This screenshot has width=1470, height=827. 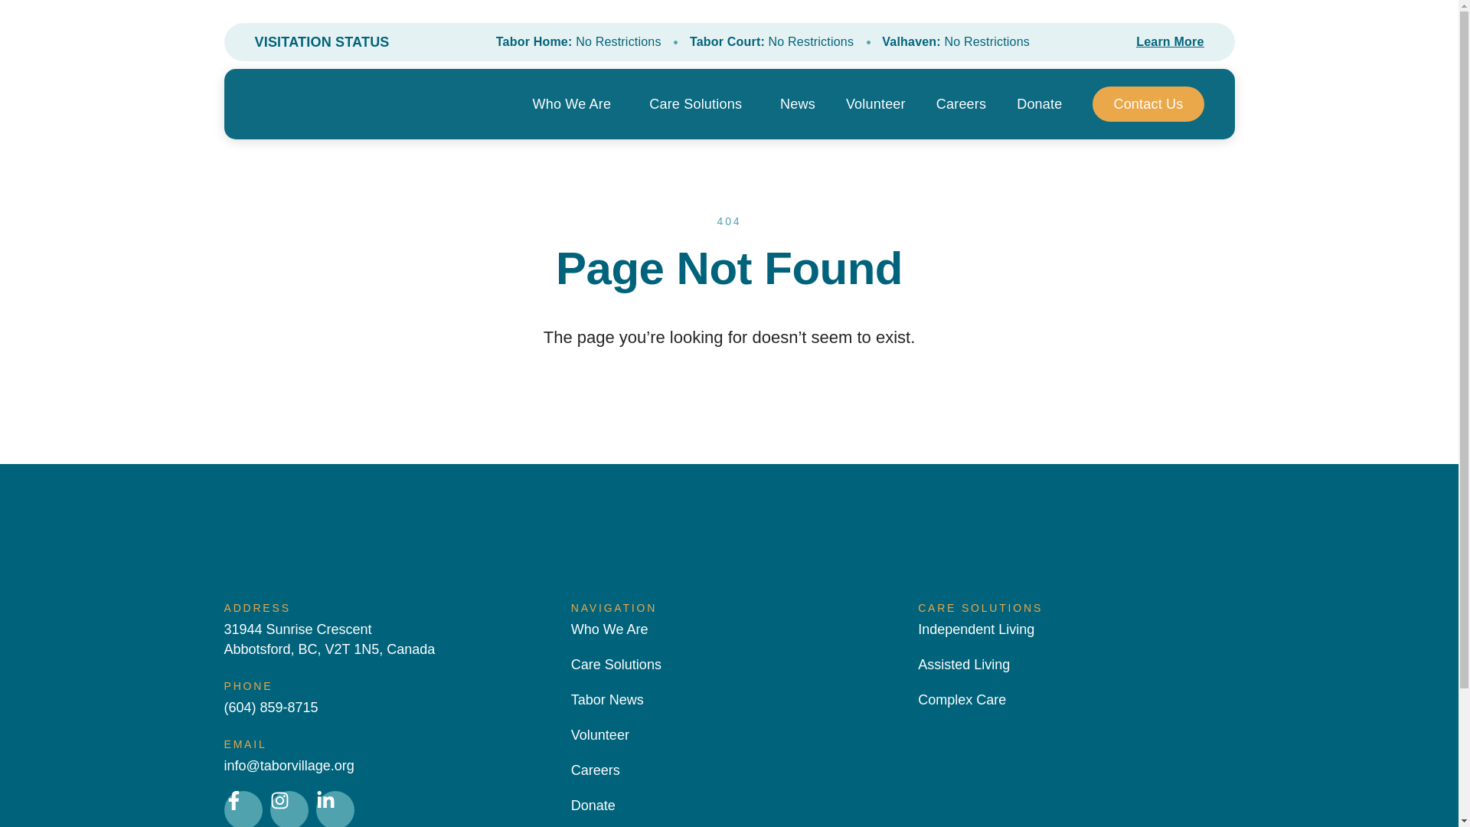 What do you see at coordinates (1170, 41) in the screenshot?
I see `Learn More` at bounding box center [1170, 41].